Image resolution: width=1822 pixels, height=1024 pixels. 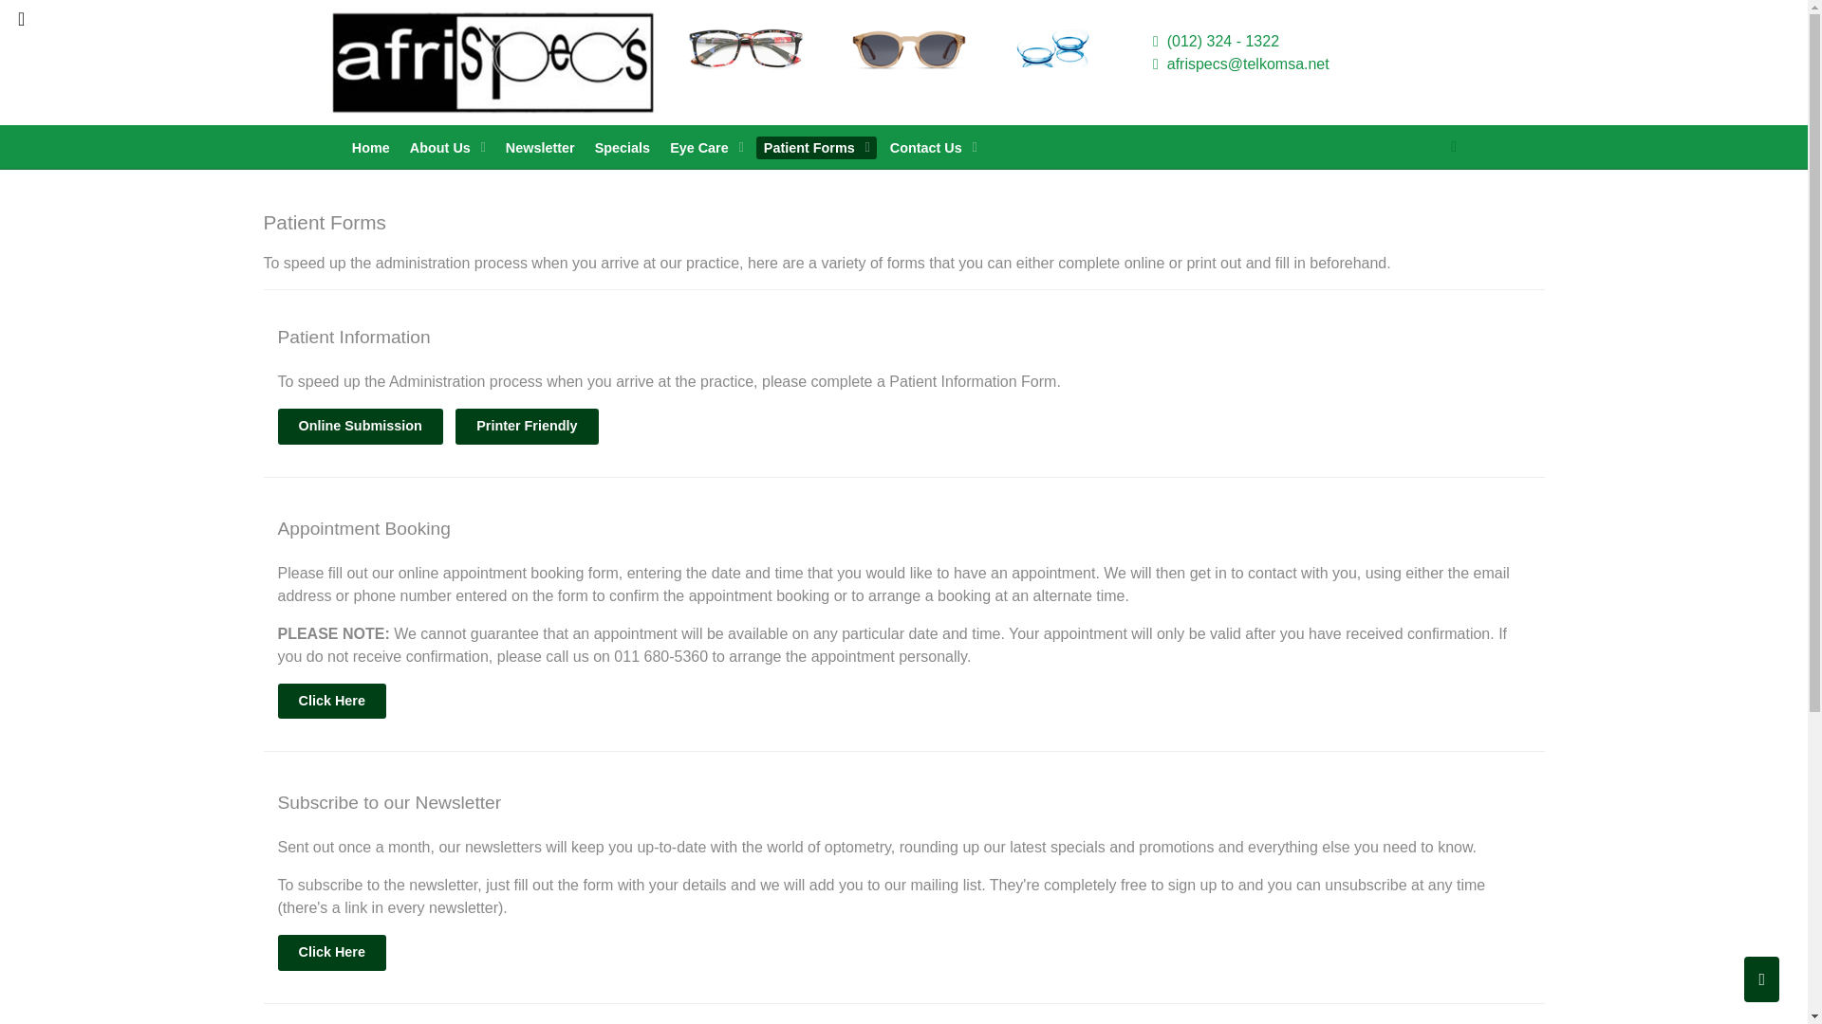 I want to click on Patient Information Form, so click(x=359, y=426).